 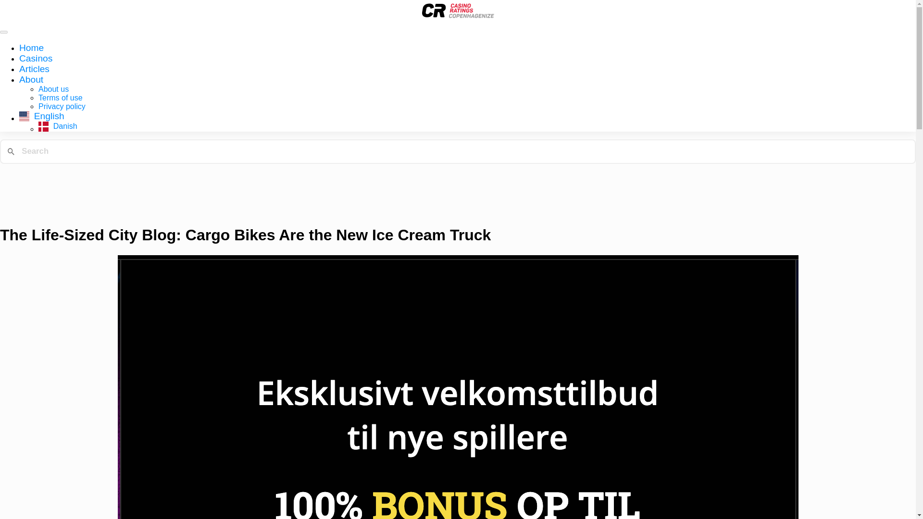 I want to click on About, so click(x=31, y=80).